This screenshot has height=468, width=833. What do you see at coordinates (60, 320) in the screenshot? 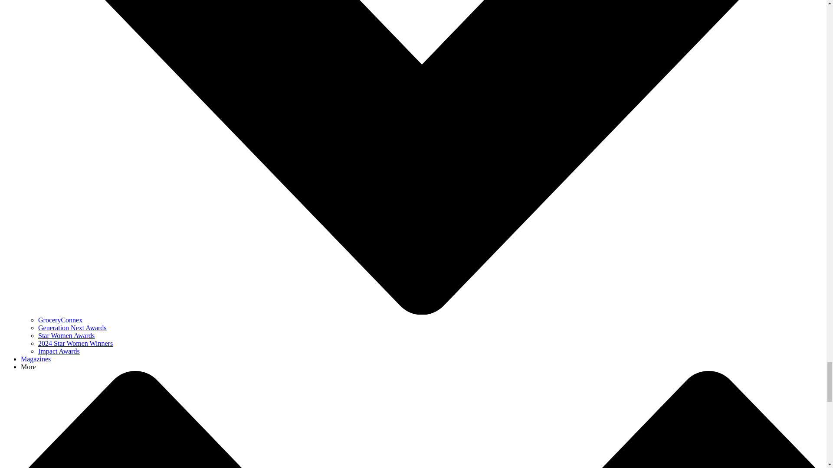
I see `GroceryConnex` at bounding box center [60, 320].